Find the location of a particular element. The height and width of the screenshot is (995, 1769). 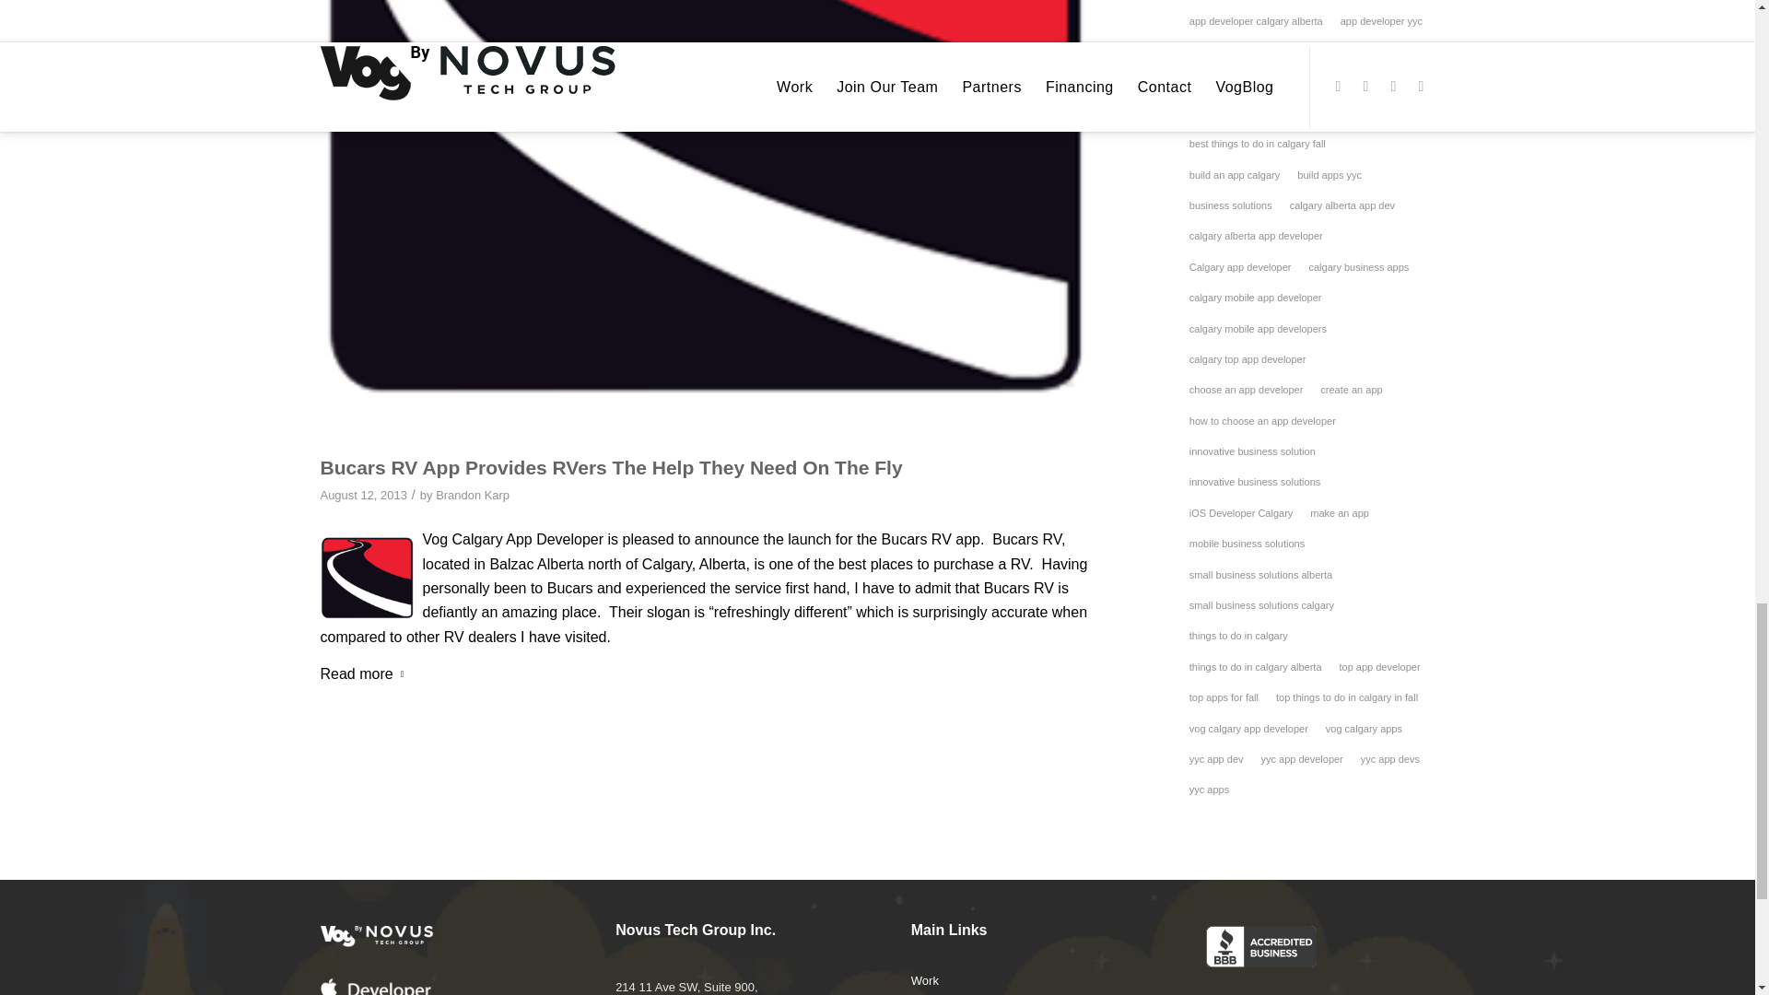

Brandon Karp is located at coordinates (472, 496).